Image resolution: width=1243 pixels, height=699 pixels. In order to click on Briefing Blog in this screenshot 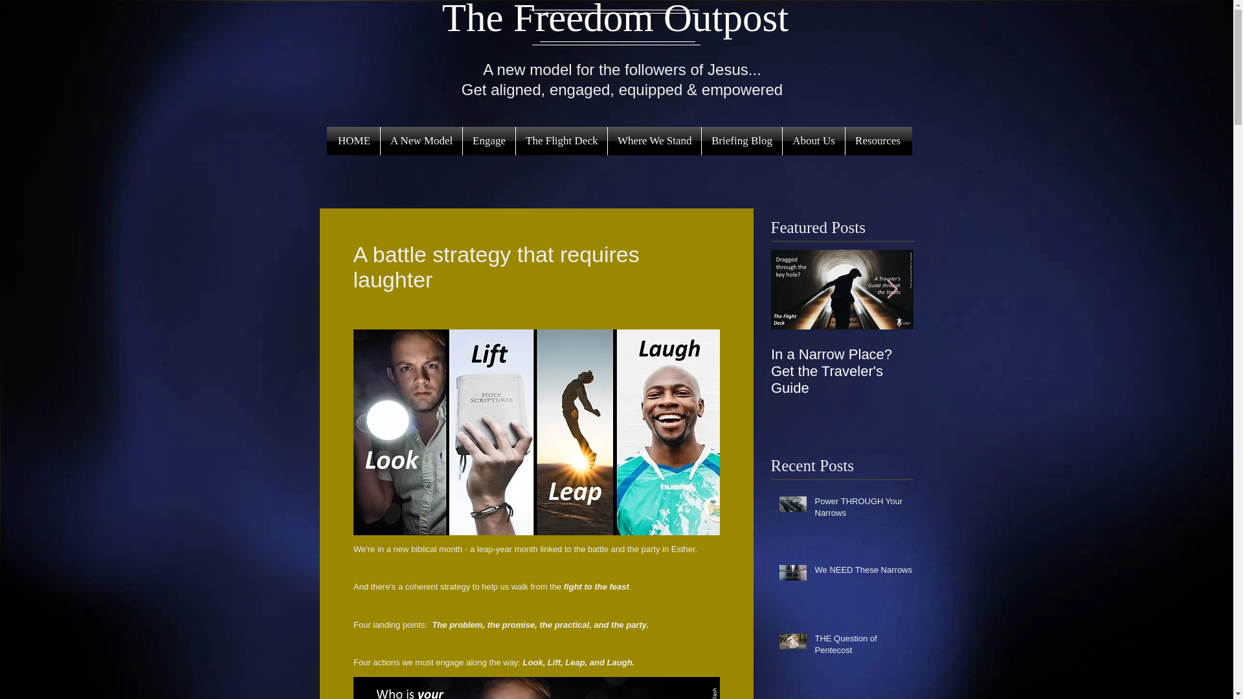, I will do `click(742, 140)`.